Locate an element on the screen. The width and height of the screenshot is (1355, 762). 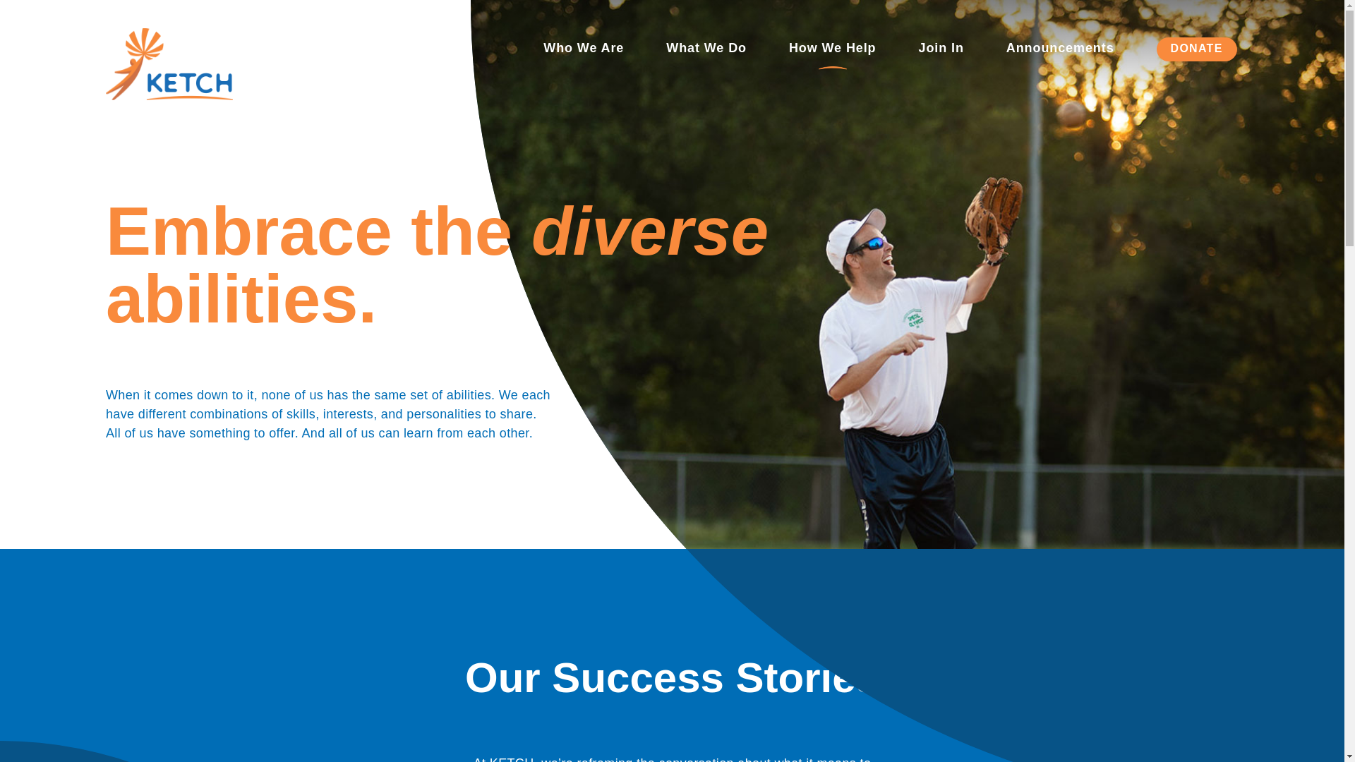
How We Help is located at coordinates (833, 49).